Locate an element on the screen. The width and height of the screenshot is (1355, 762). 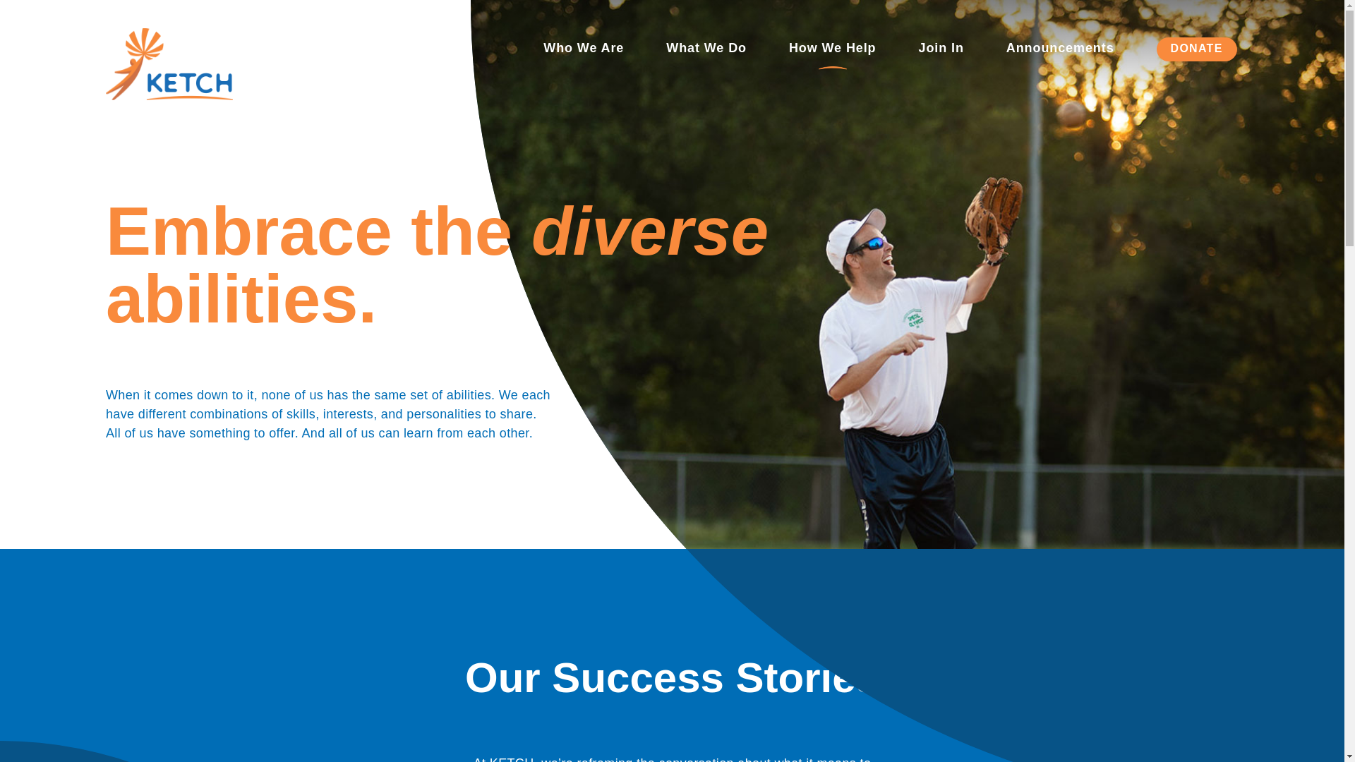
How We Help is located at coordinates (833, 49).